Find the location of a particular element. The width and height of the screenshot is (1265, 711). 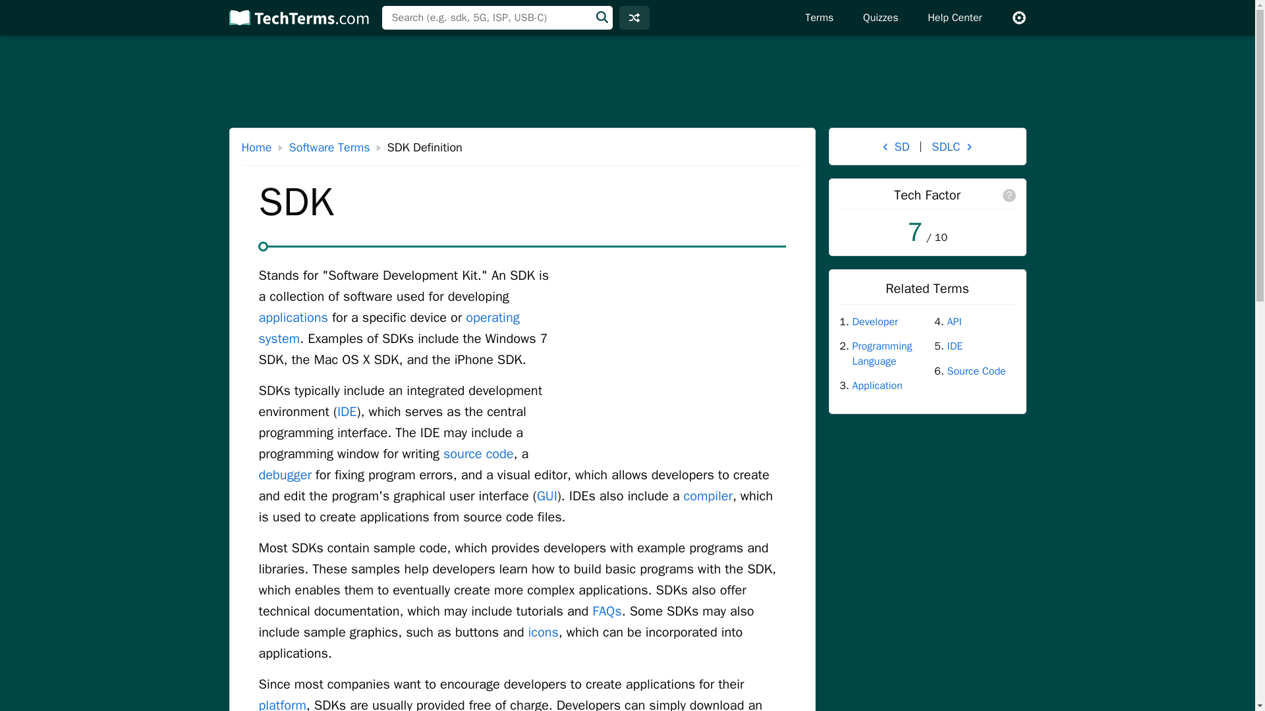

Programming Language is located at coordinates (887, 354).